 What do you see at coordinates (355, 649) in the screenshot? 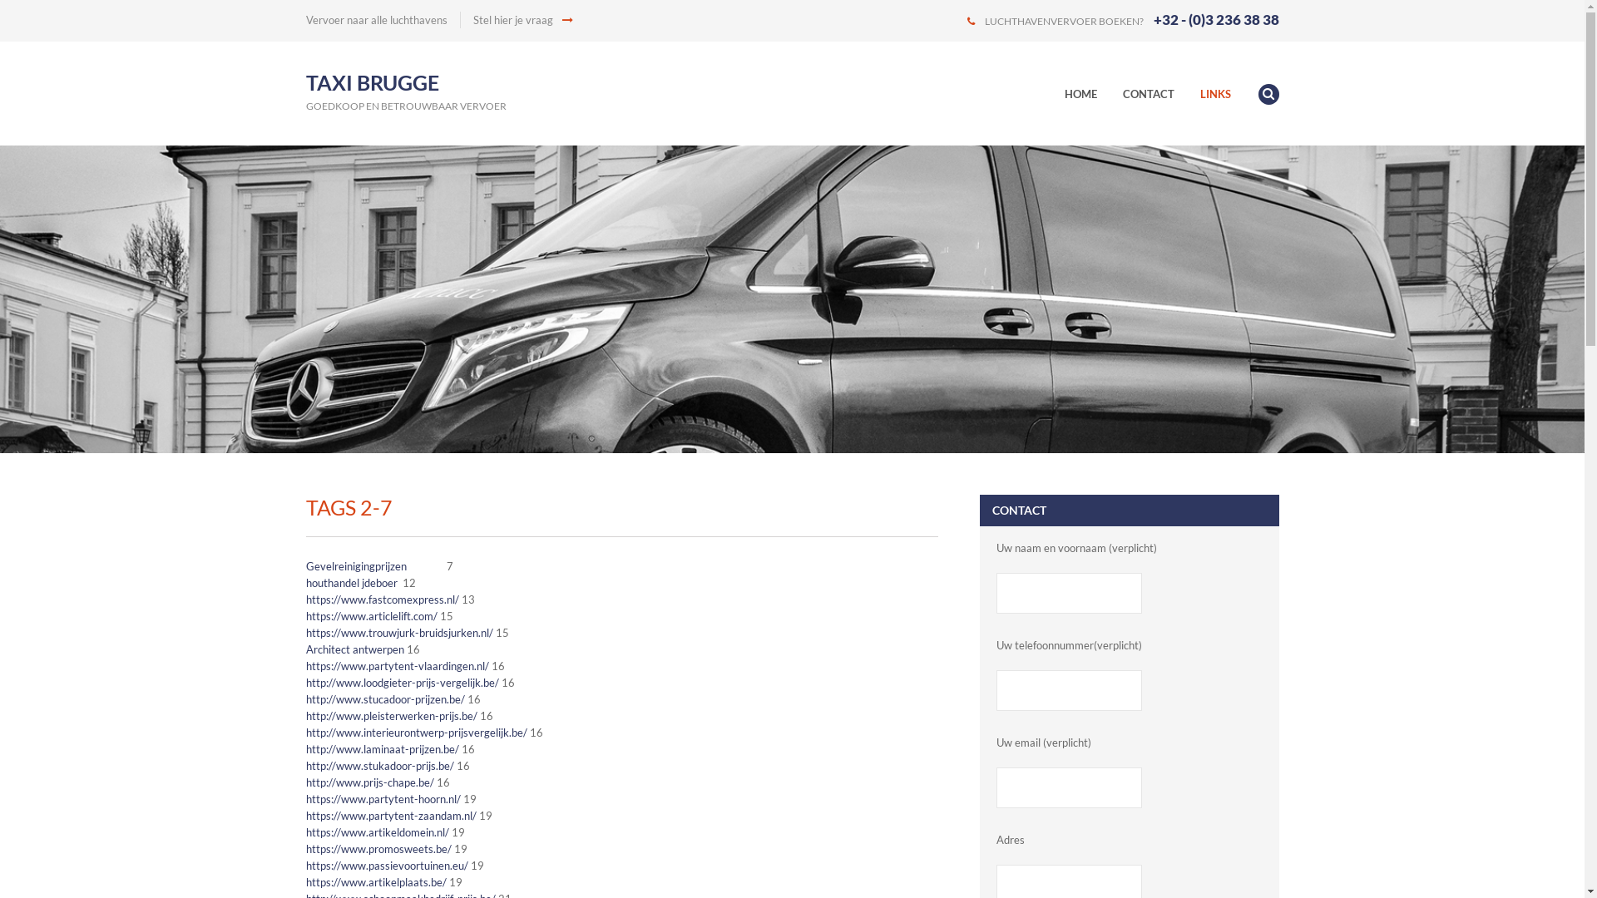
I see `Architect antwerpen` at bounding box center [355, 649].